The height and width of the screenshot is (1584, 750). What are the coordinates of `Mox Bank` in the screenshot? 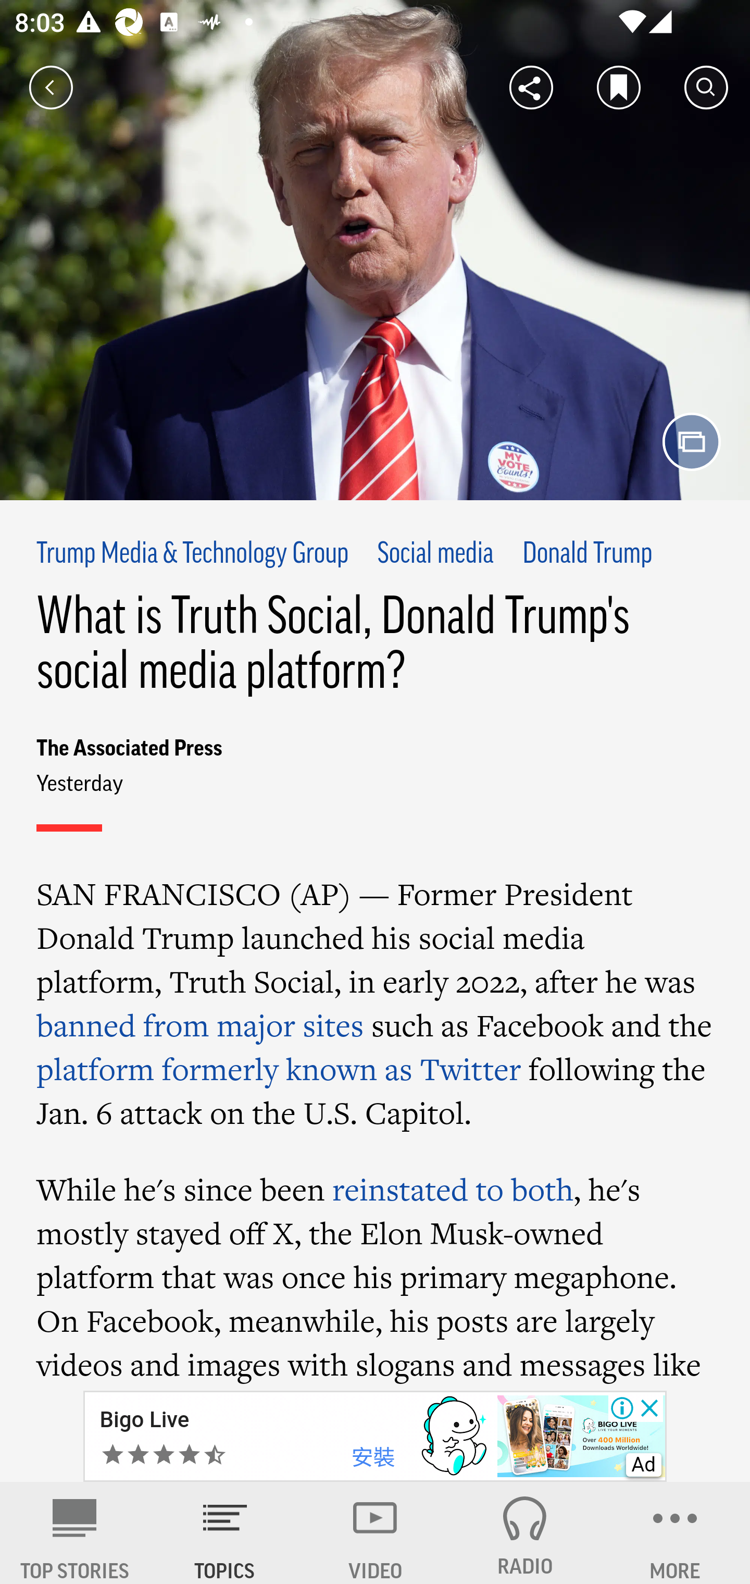 It's located at (148, 1420).